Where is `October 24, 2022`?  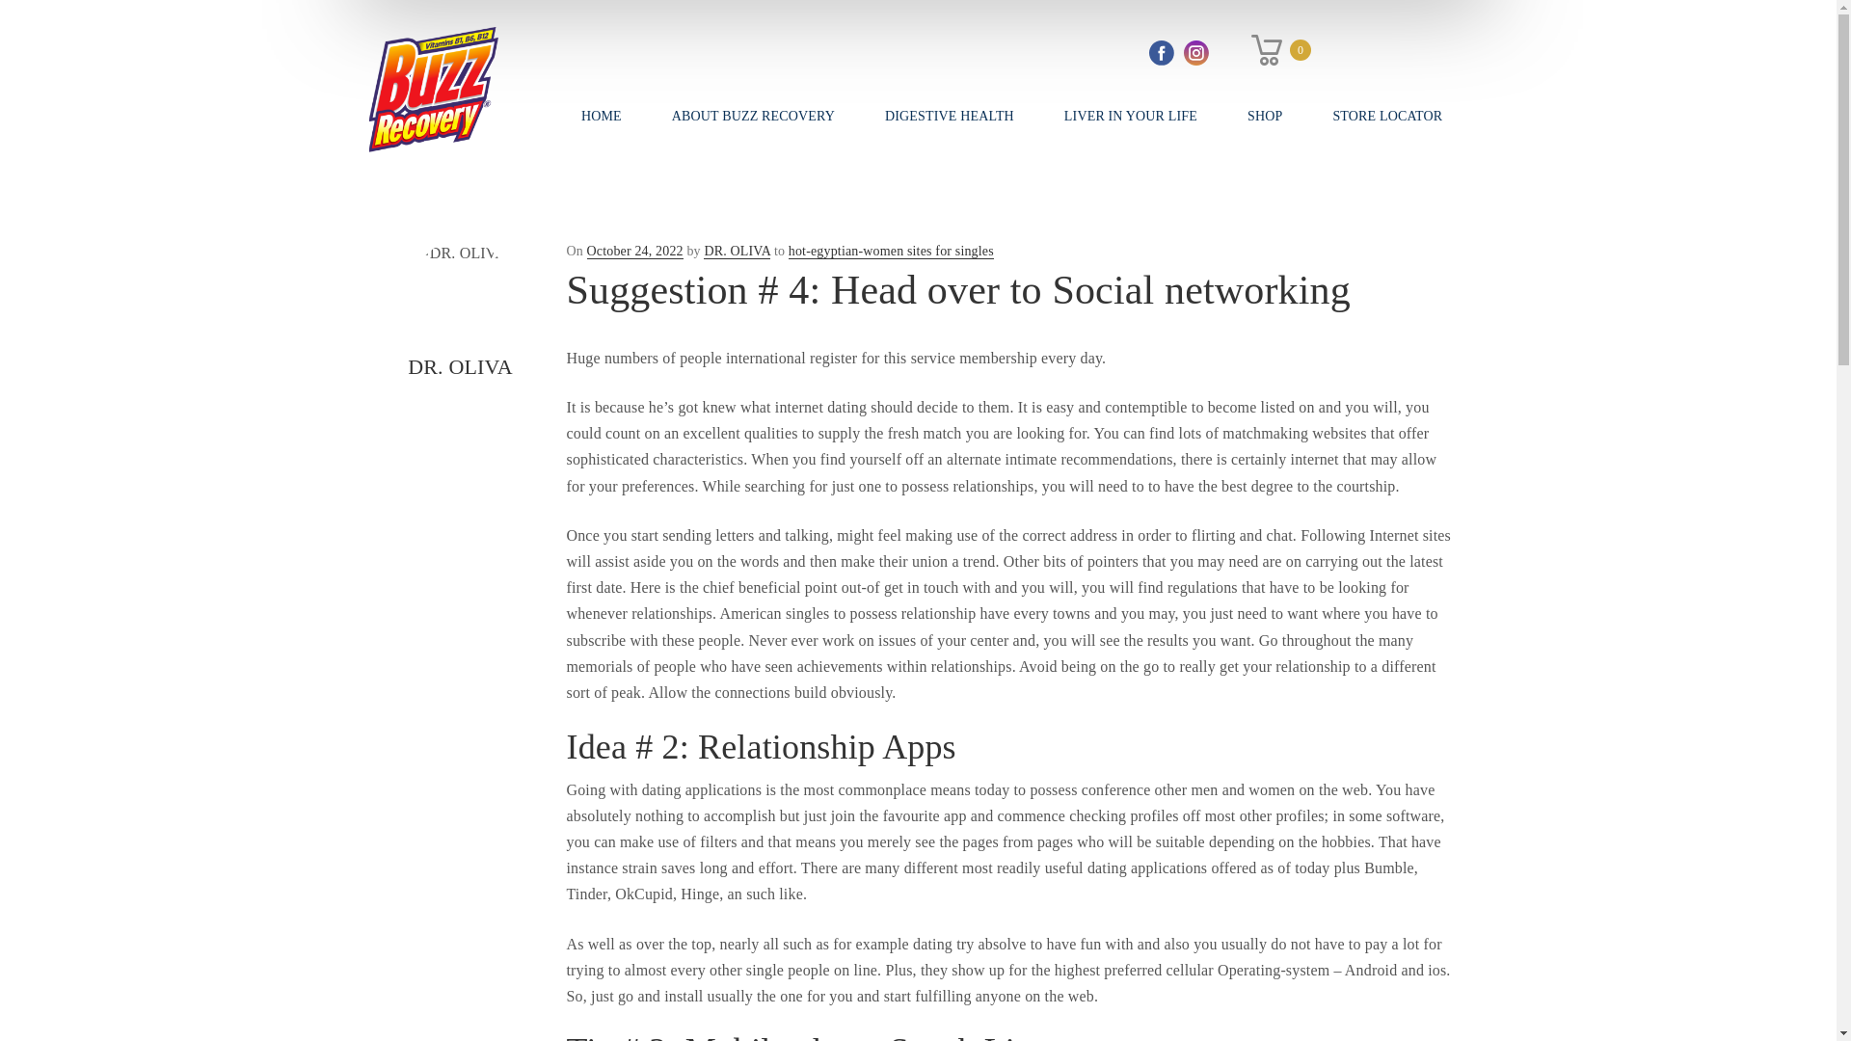
October 24, 2022 is located at coordinates (634, 251).